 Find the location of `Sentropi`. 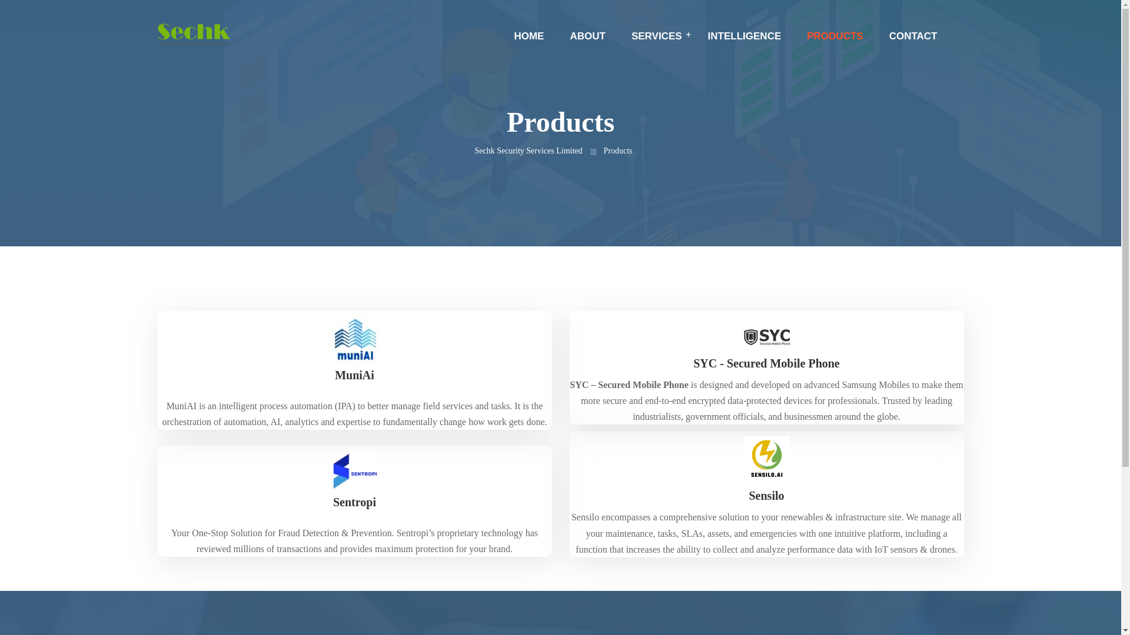

Sentropi is located at coordinates (354, 502).